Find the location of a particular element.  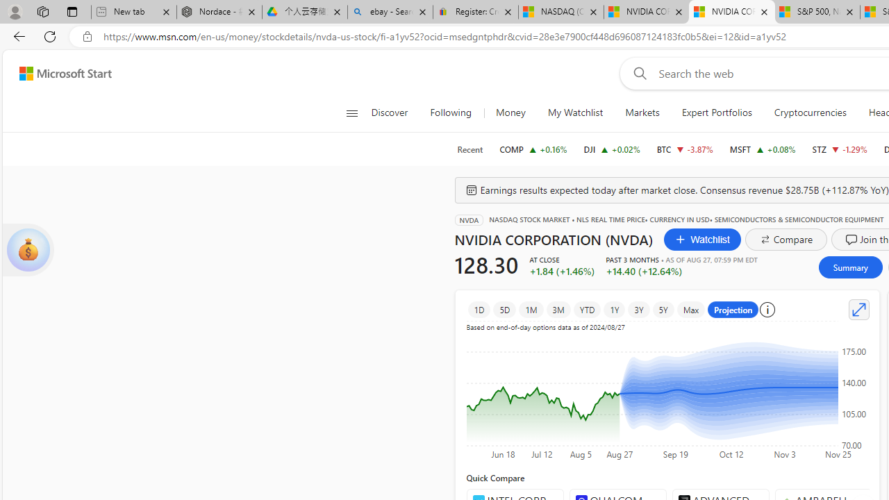

STZ CONSTELLATION BRANDS, INC. decrease 239.98 -3.13 -1.29% is located at coordinates (839, 149).